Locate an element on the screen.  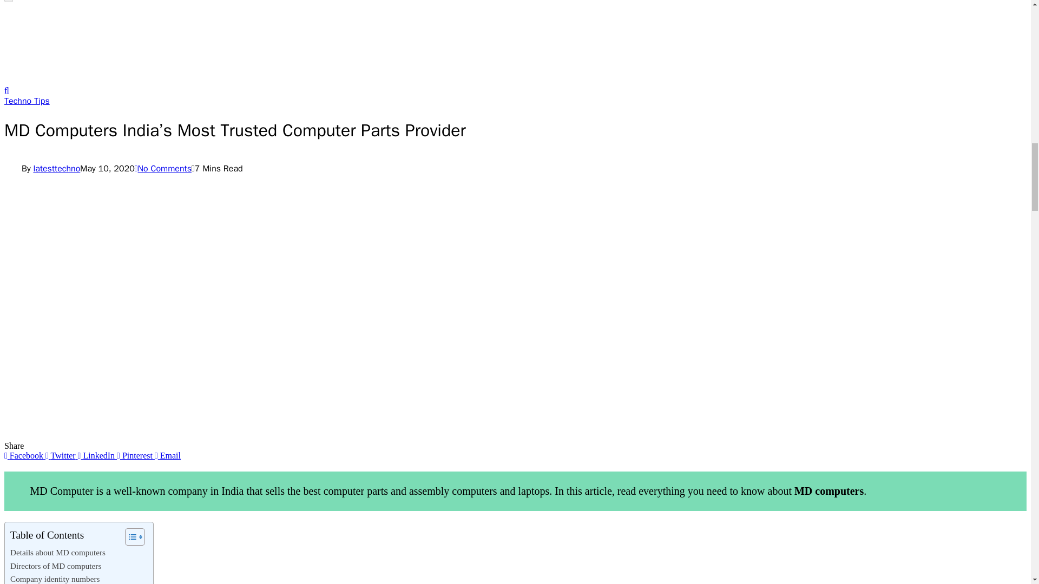
Pinterest is located at coordinates (135, 455).